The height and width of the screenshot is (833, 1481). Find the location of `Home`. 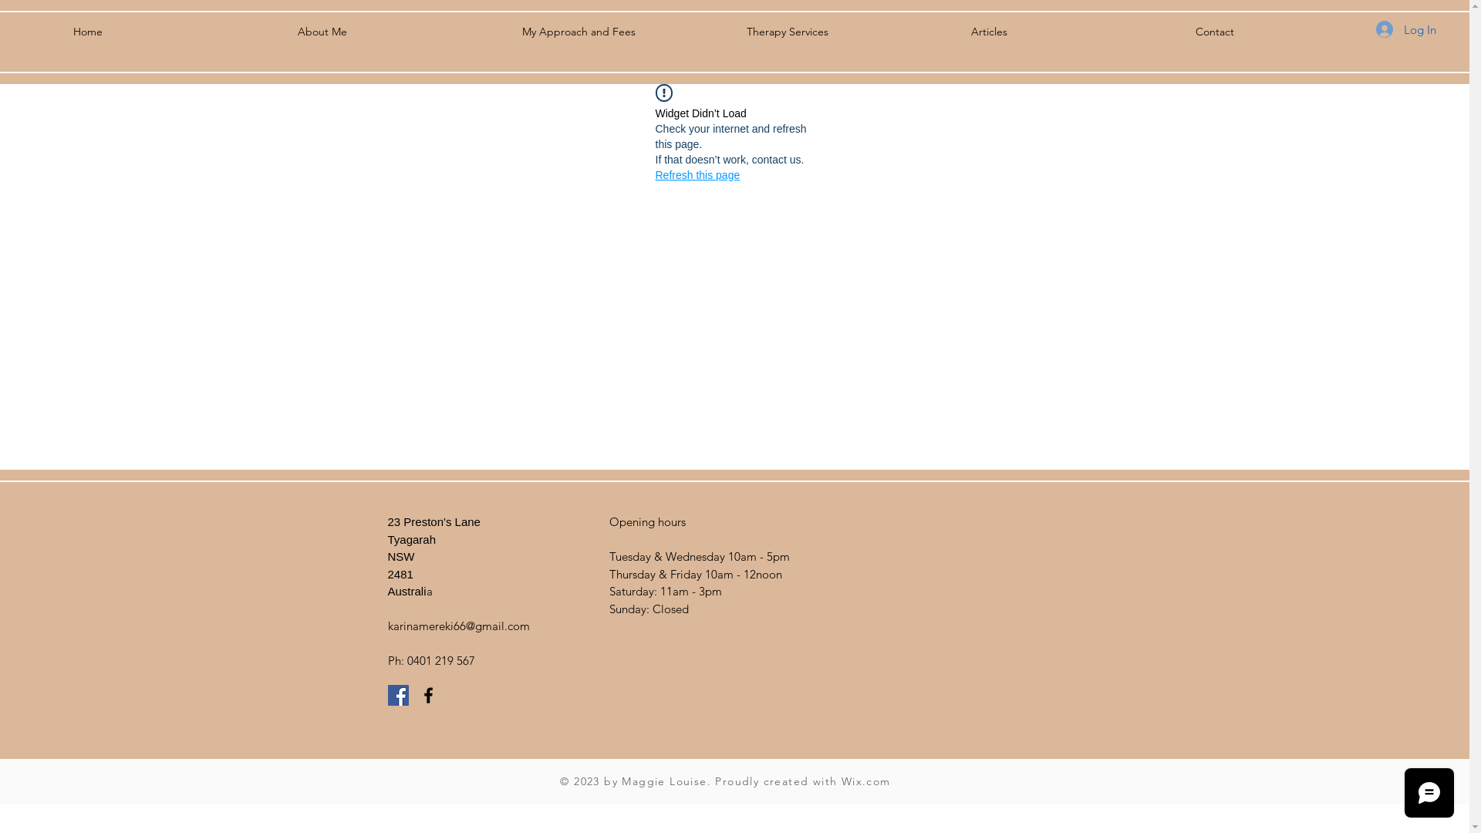

Home is located at coordinates (174, 32).